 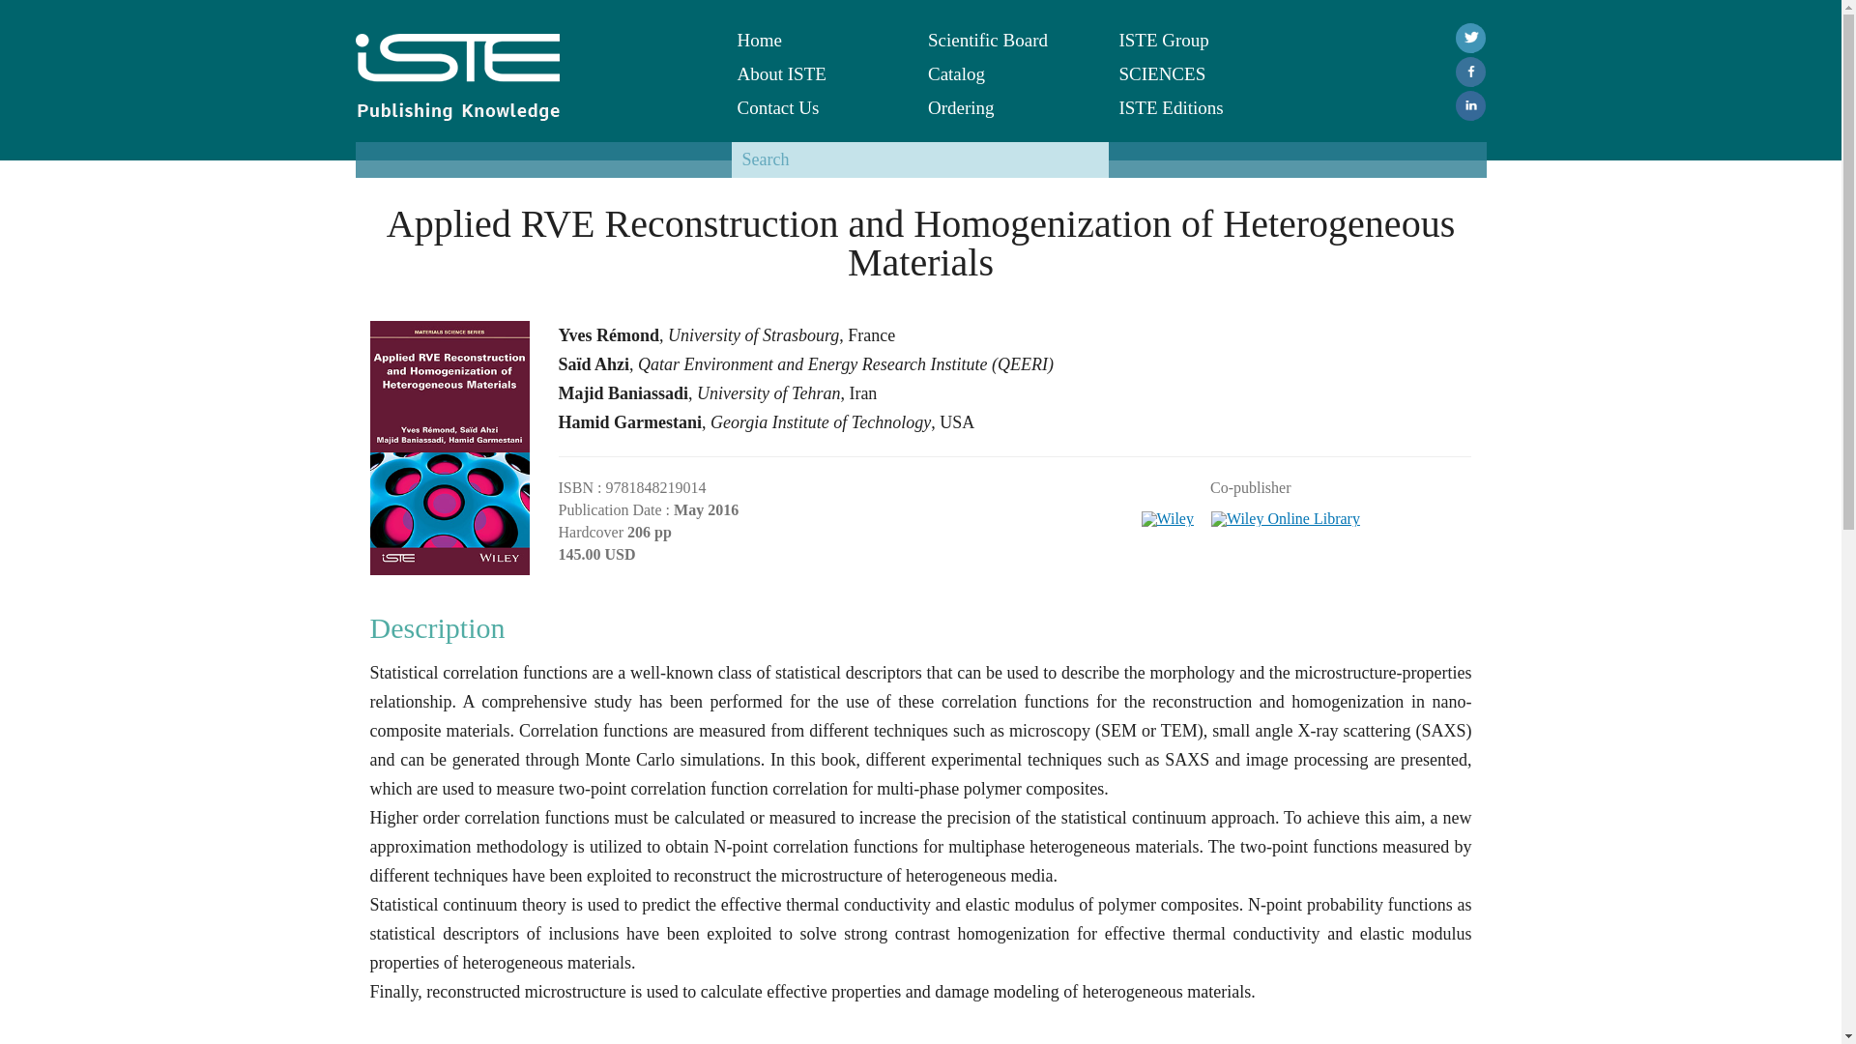 I want to click on Home, so click(x=818, y=40).